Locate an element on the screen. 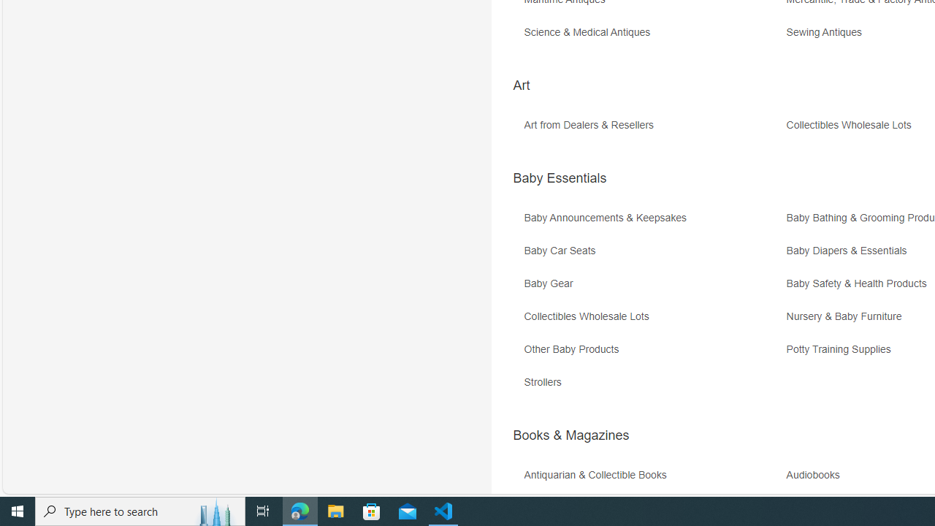  Other Baby Products is located at coordinates (653, 355).